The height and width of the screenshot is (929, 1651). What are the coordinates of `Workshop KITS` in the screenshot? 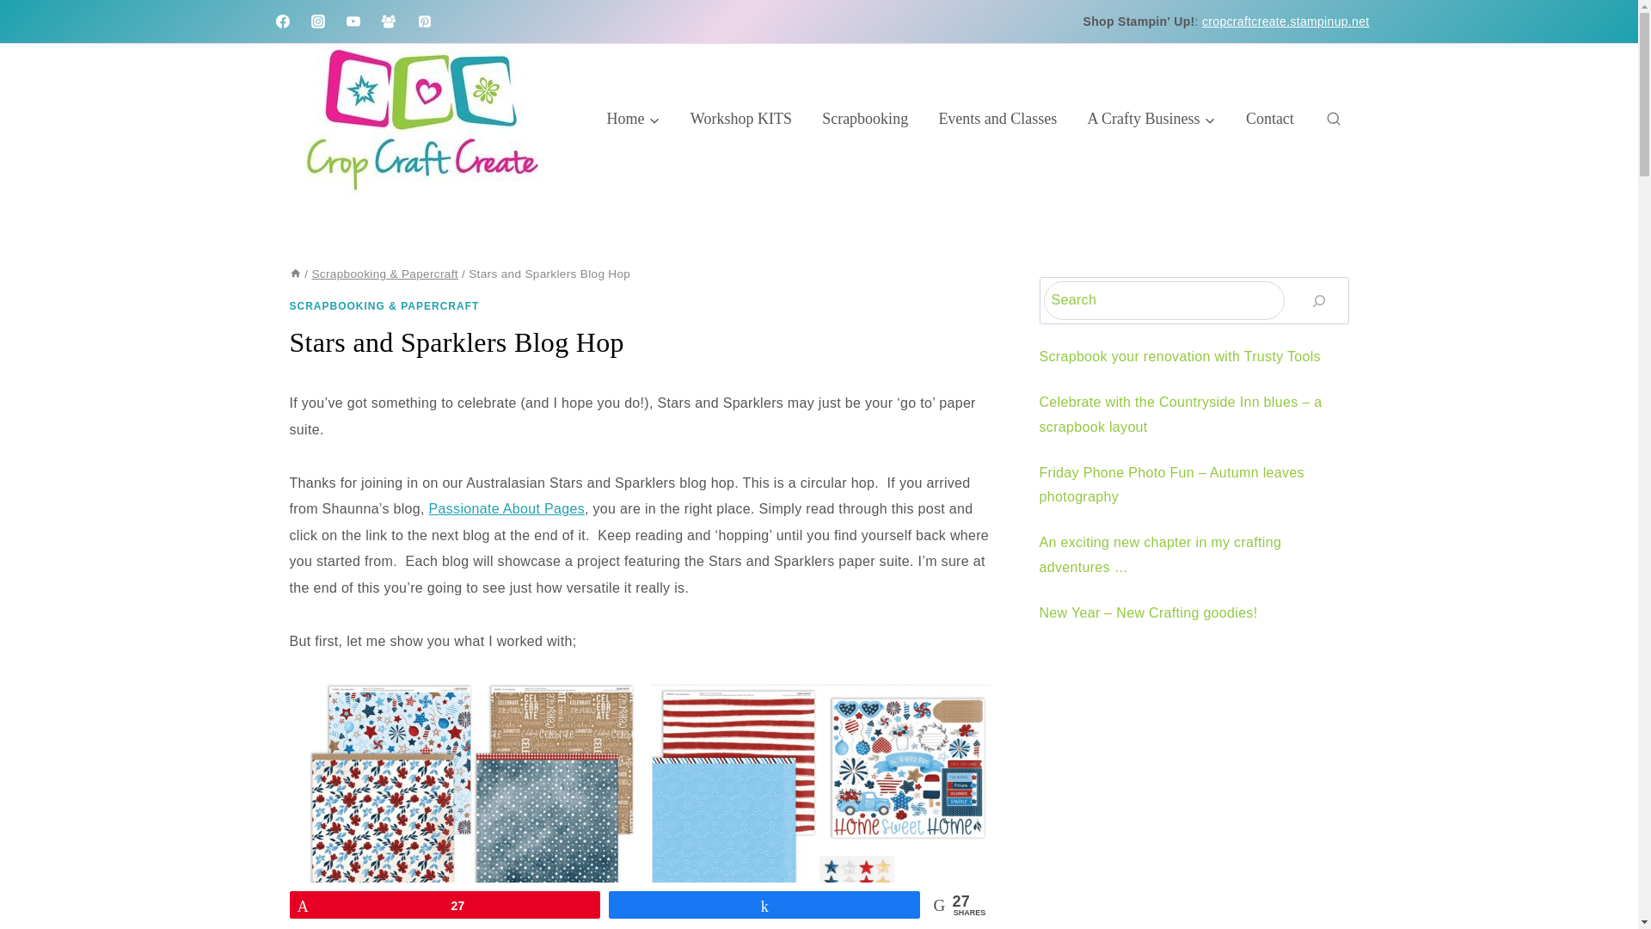 It's located at (741, 118).